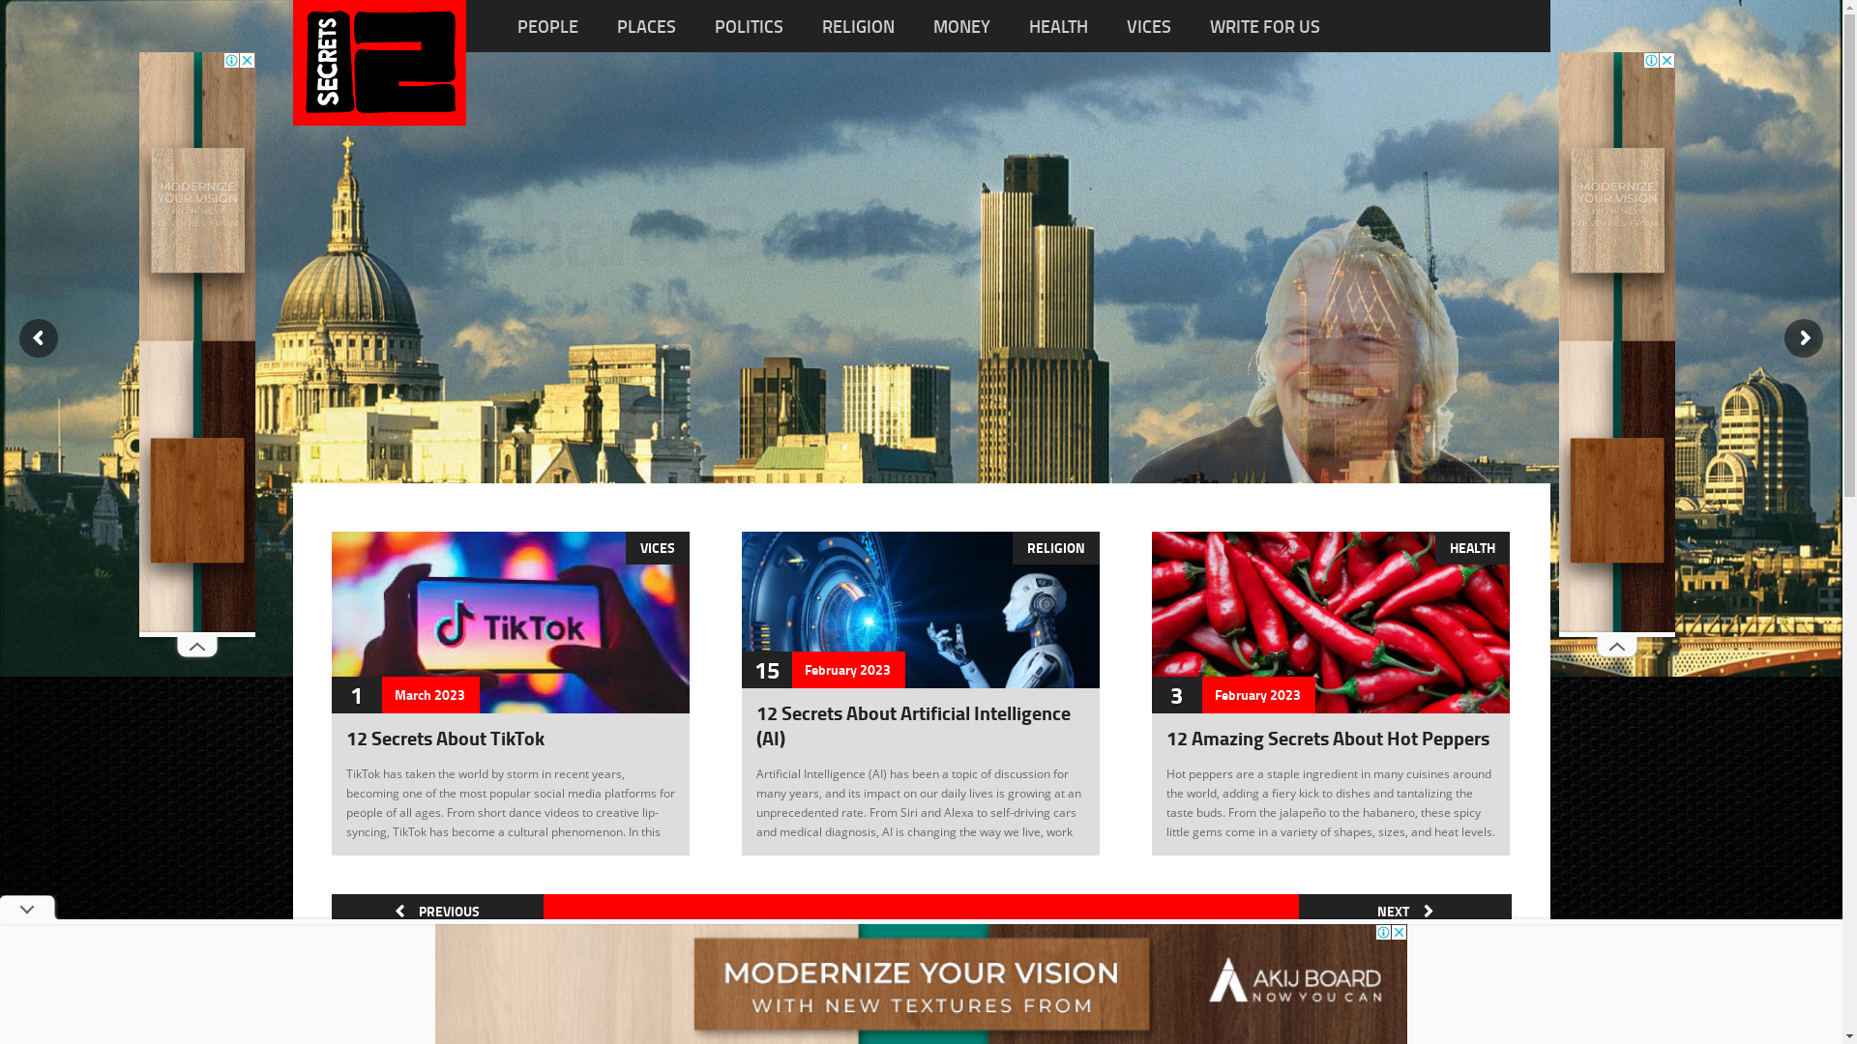  Describe the element at coordinates (859, 26) in the screenshot. I see `RELIGION` at that location.